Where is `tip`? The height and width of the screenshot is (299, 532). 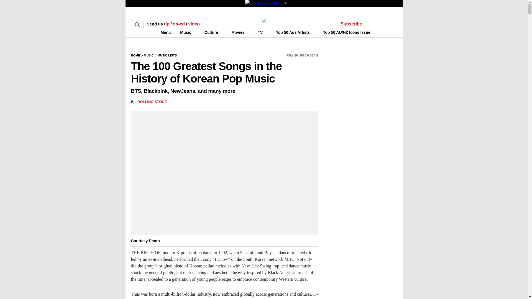 tip is located at coordinates (167, 24).